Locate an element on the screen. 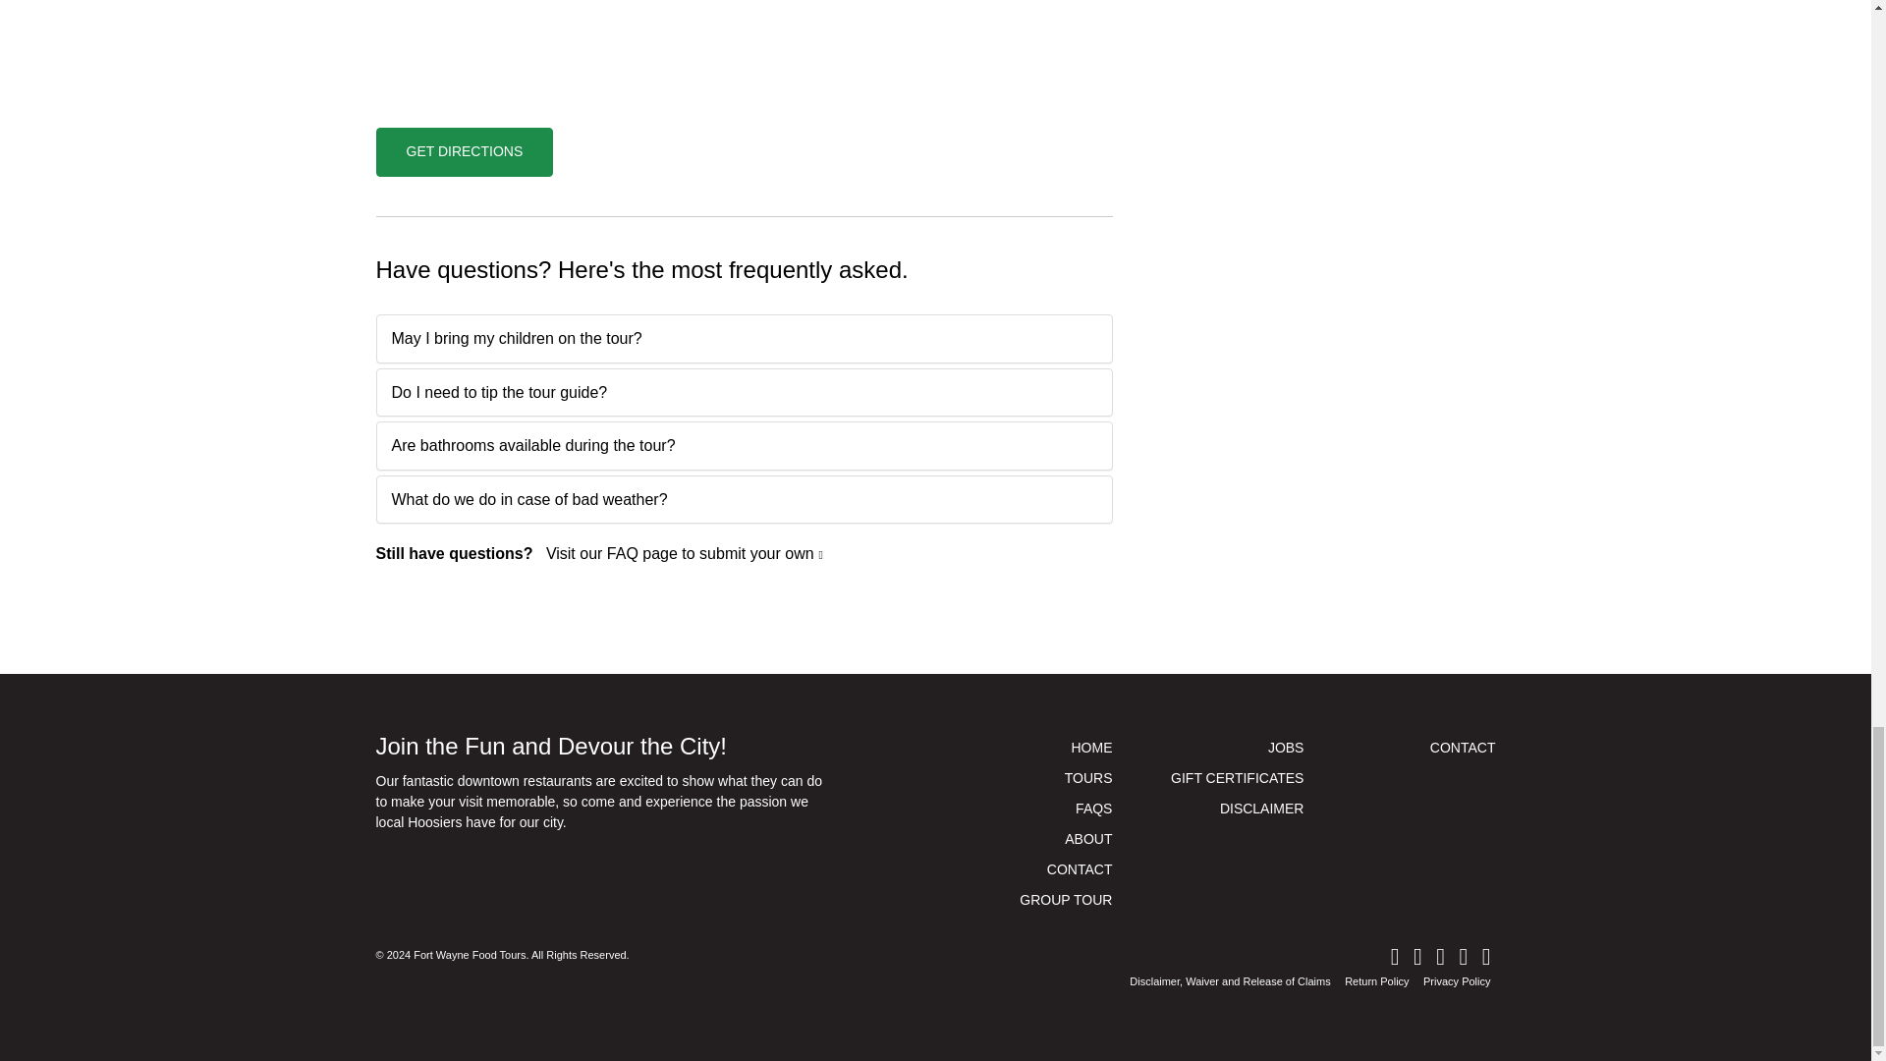 This screenshot has height=1061, width=1886. Visit our FAQ page to submit your own is located at coordinates (684, 554).